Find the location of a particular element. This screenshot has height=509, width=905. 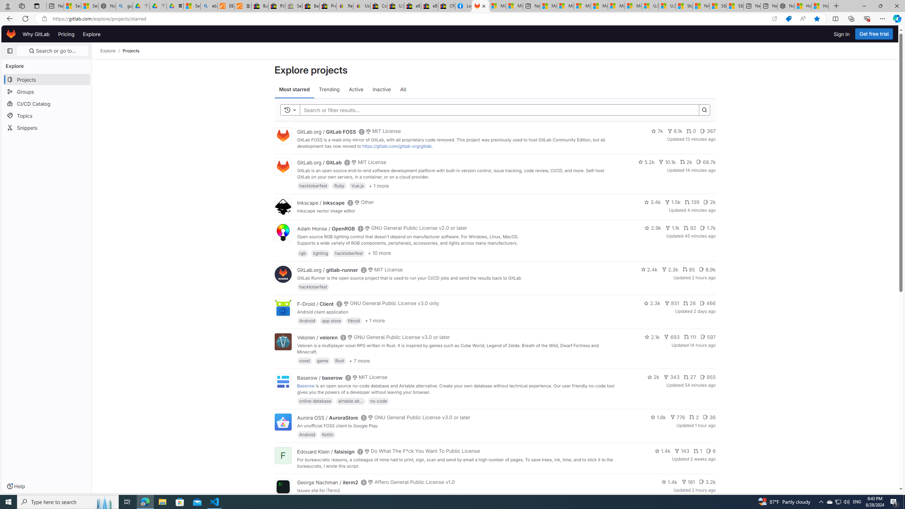

Log into Facebook is located at coordinates (464, 6).